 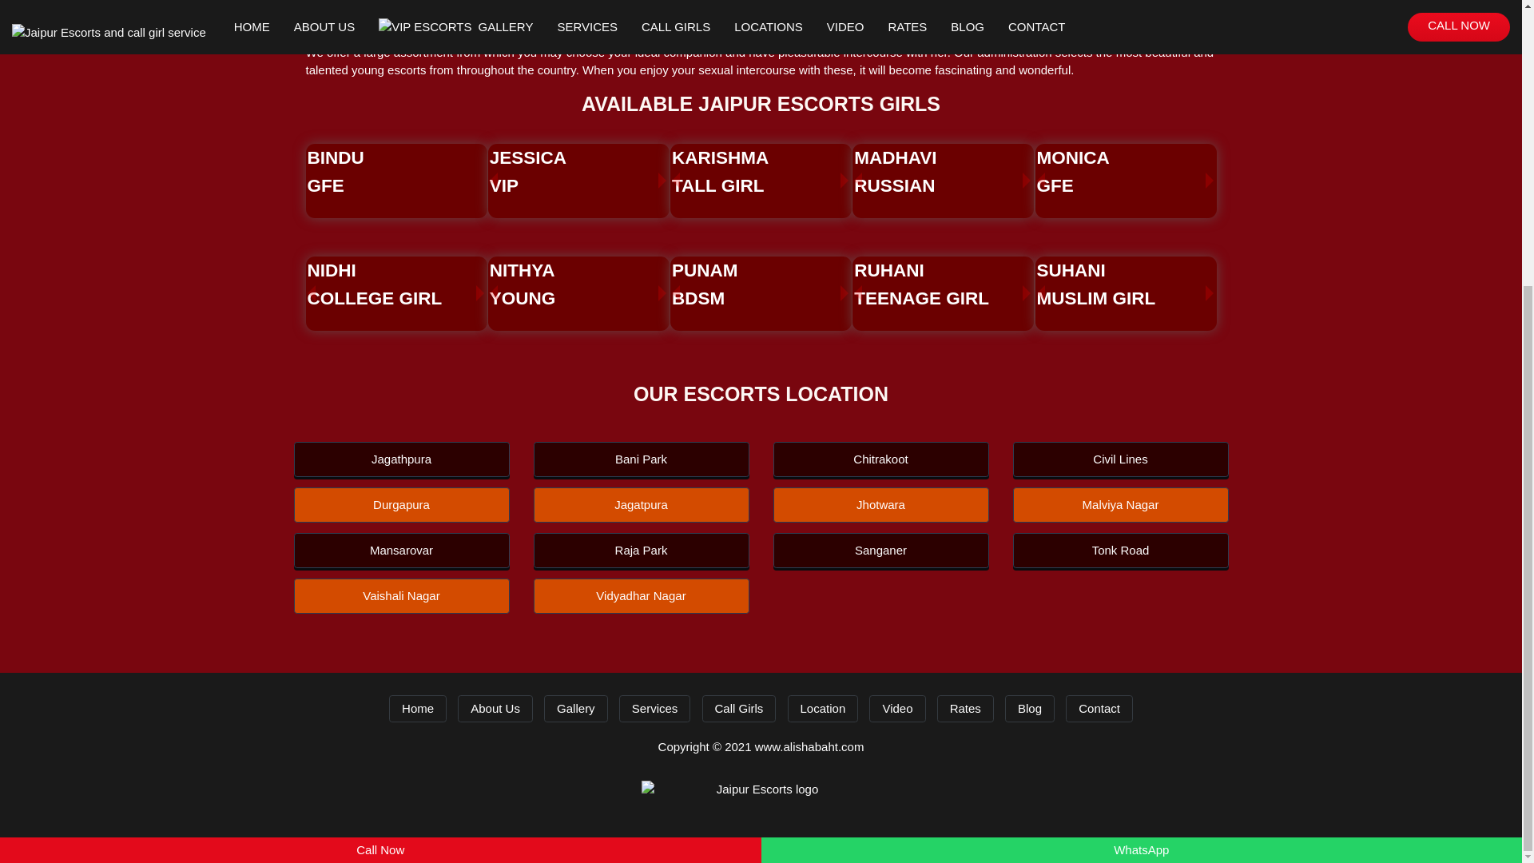 I want to click on Ajmer road escorts, so click(x=356, y=5).